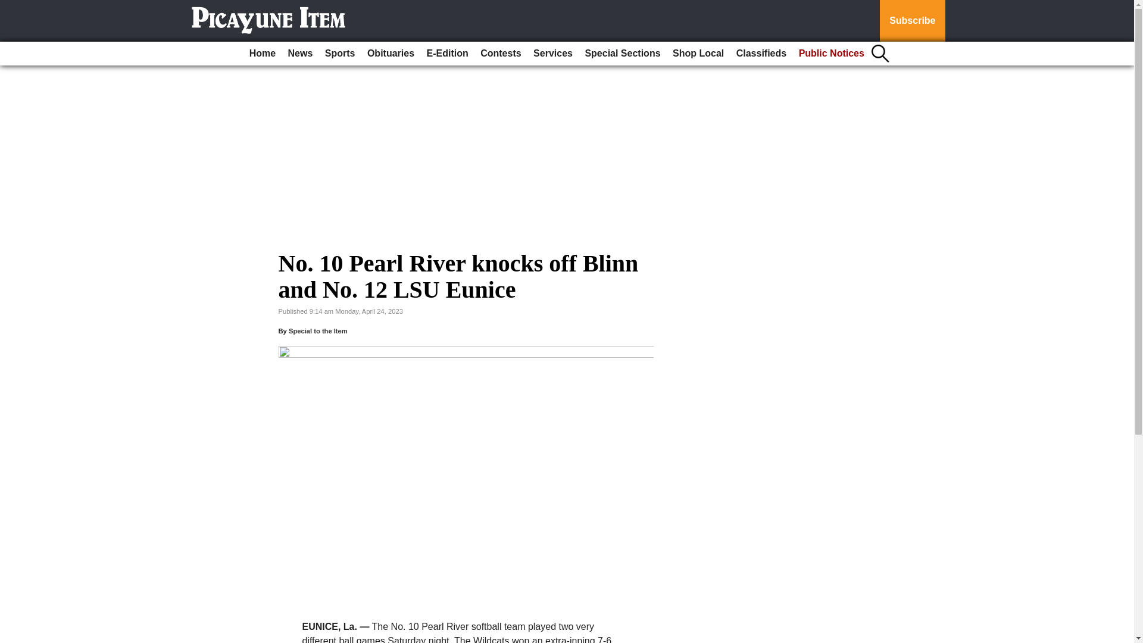  I want to click on Go, so click(11, 7).